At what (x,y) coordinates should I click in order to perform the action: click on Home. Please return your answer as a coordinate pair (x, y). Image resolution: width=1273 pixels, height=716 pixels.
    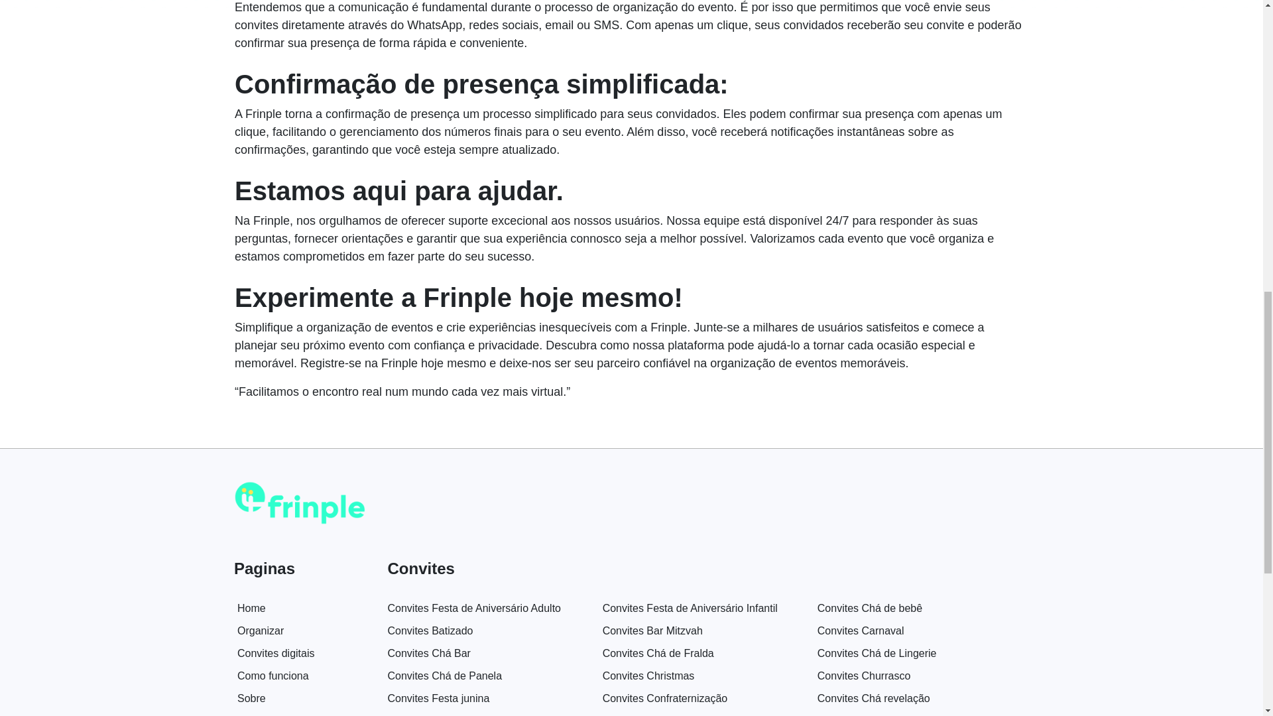
    Looking at the image, I should click on (251, 608).